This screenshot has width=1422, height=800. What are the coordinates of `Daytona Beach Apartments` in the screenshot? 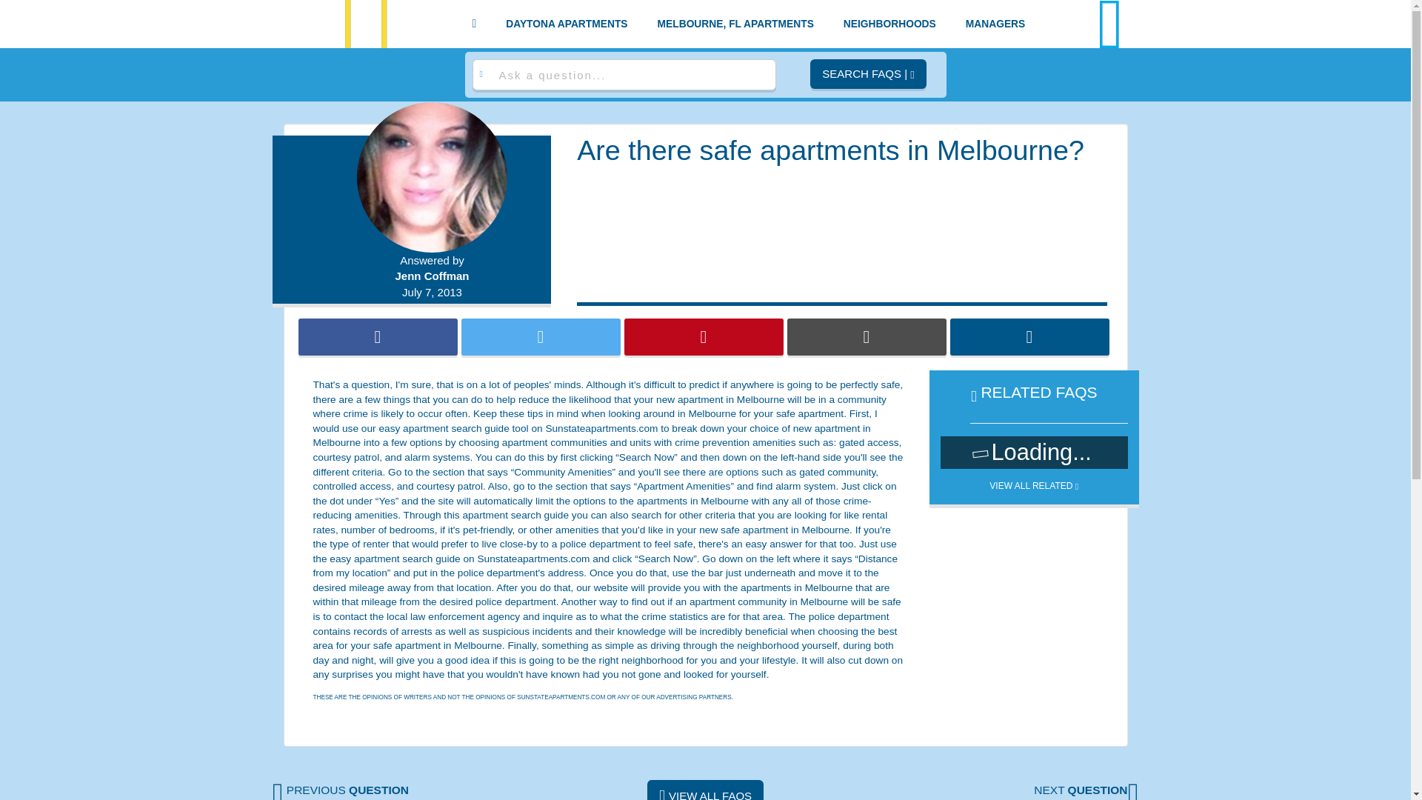 It's located at (567, 24).